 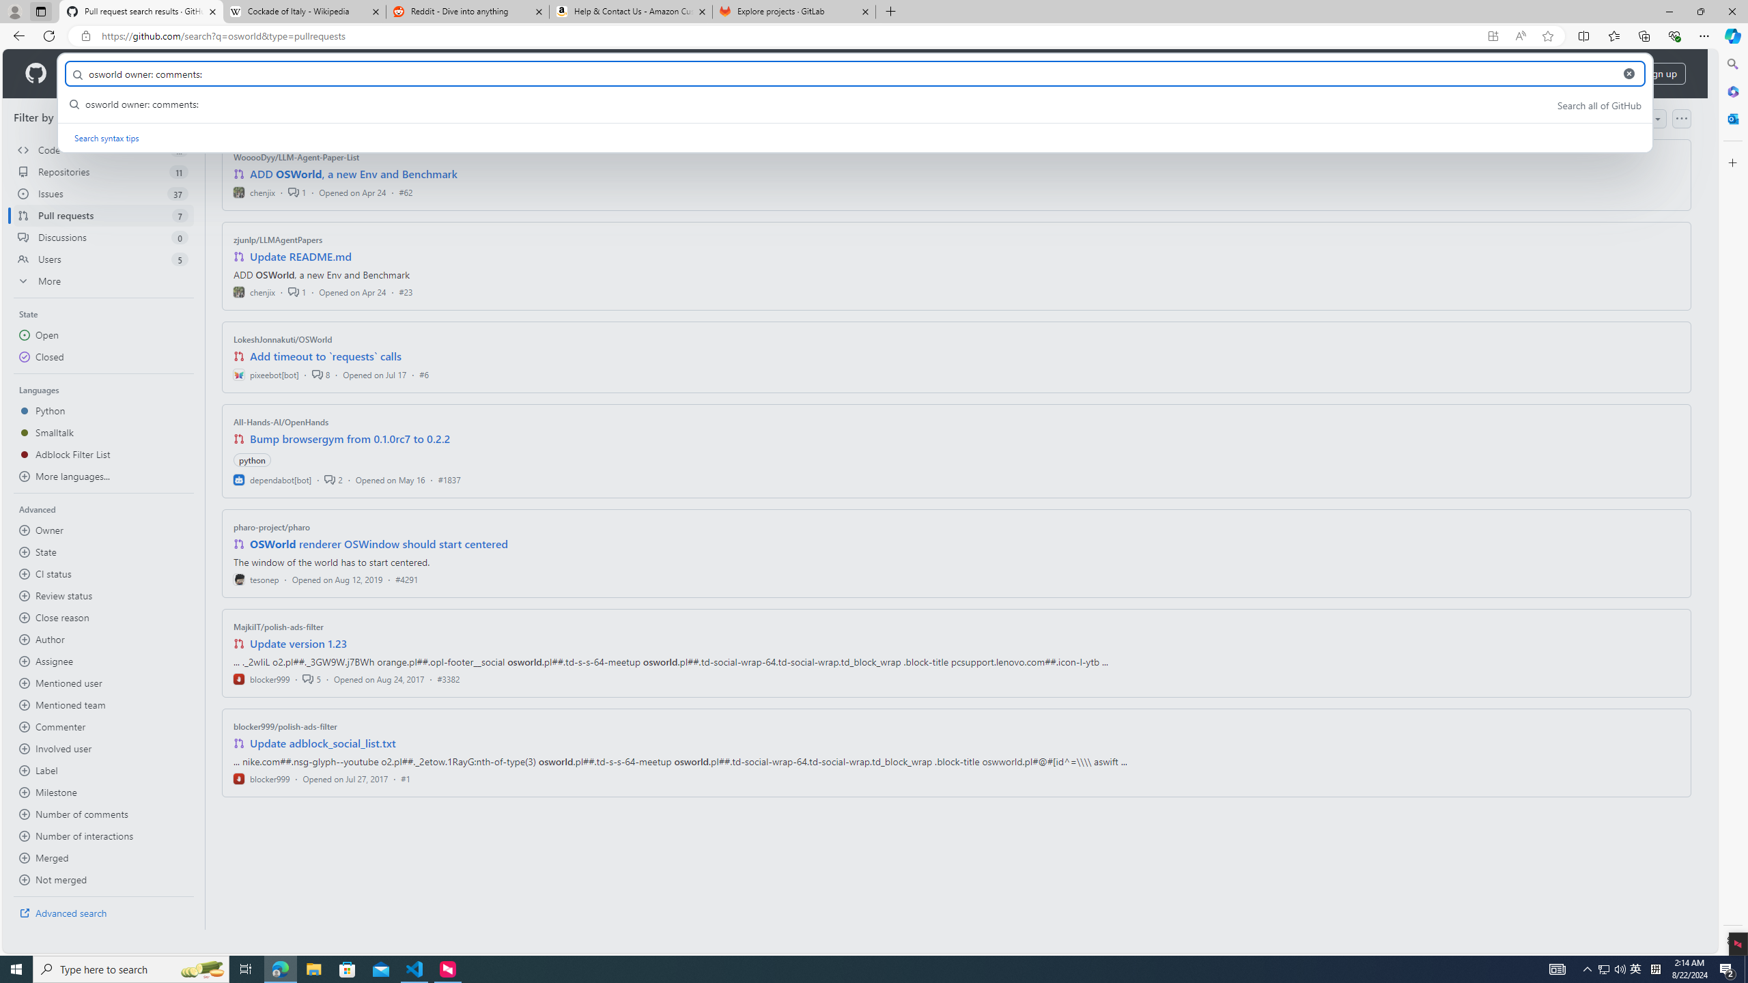 I want to click on #4291, so click(x=406, y=579).